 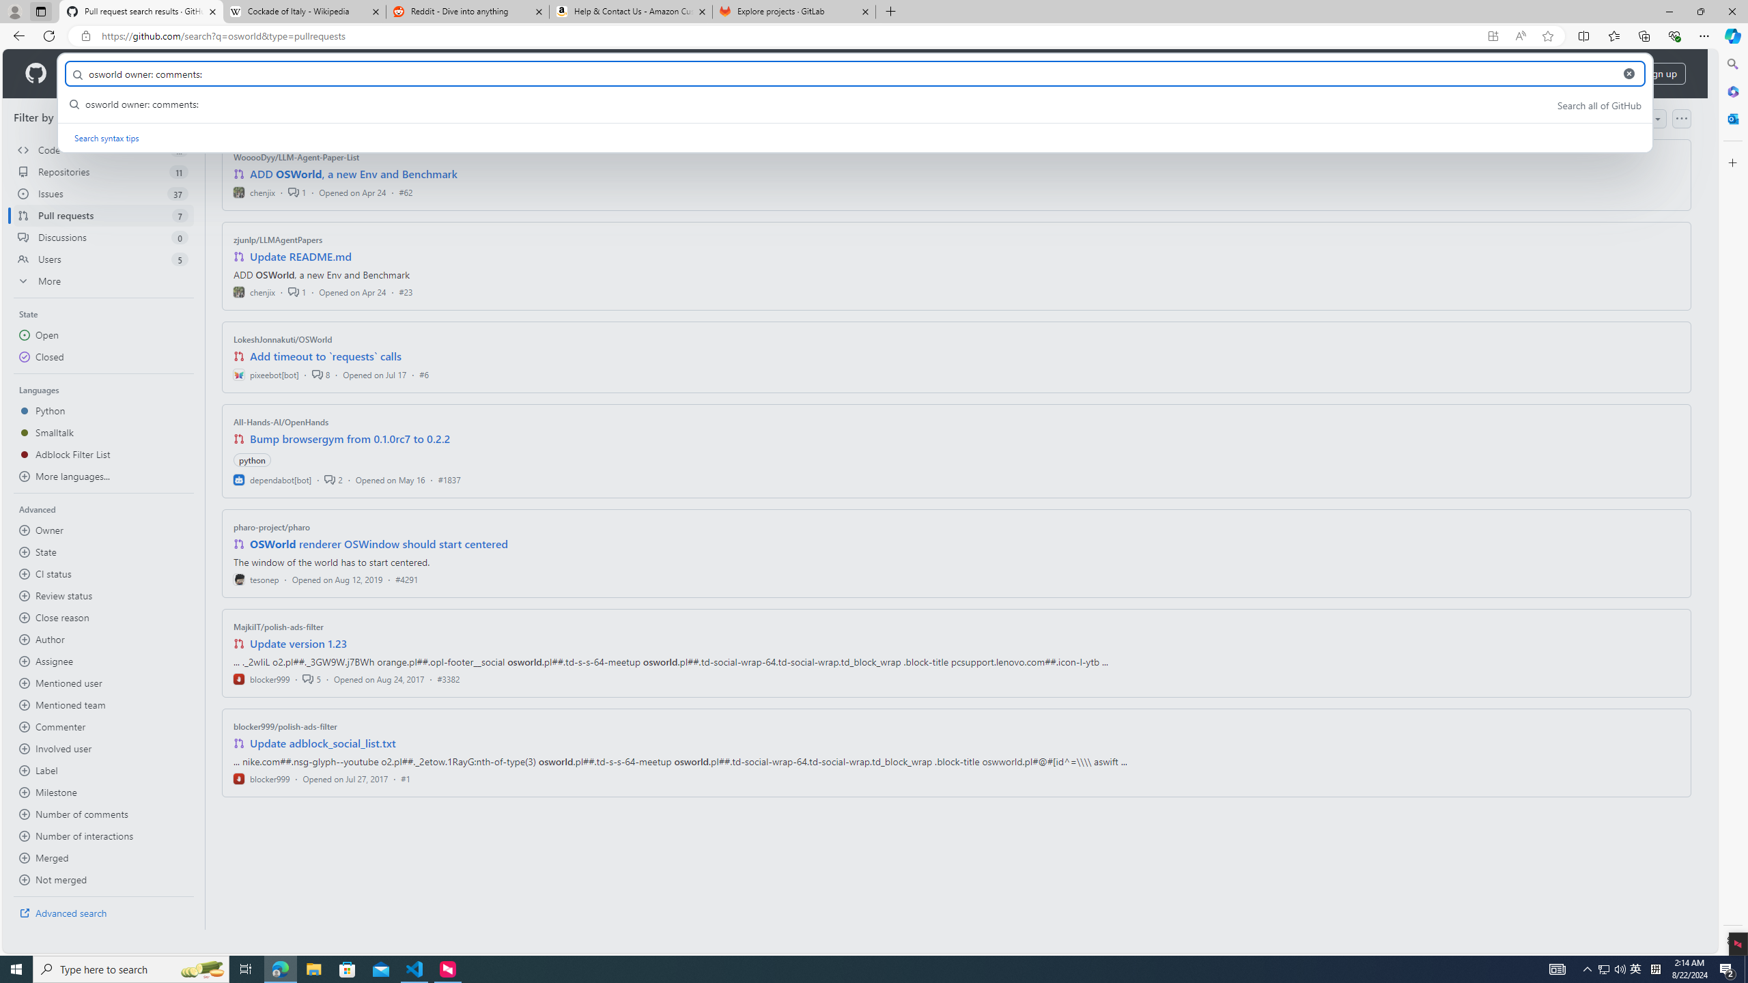 I want to click on #4291, so click(x=406, y=579).